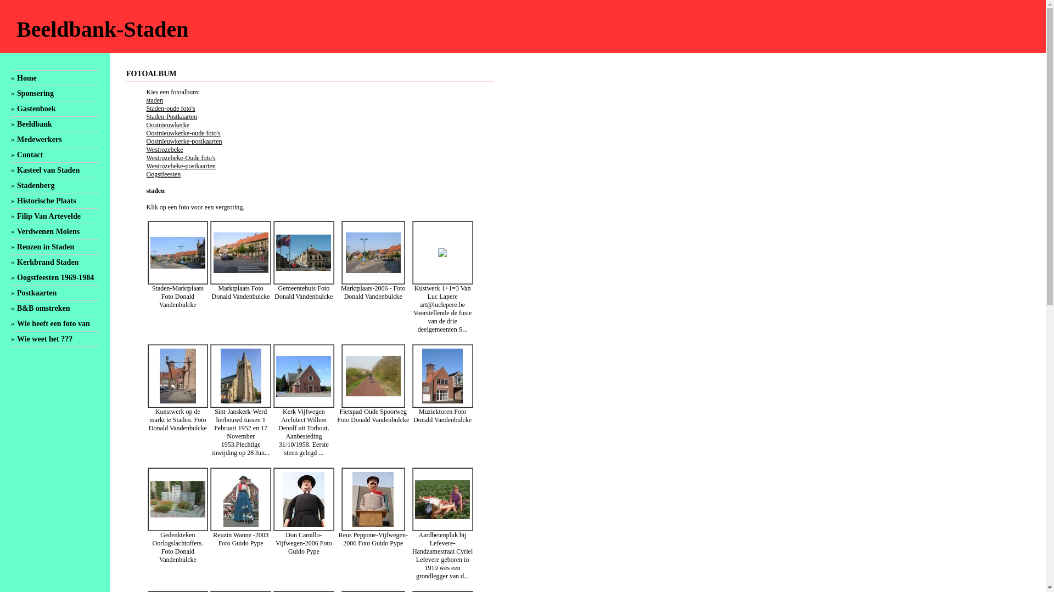 Image resolution: width=1054 pixels, height=592 pixels. I want to click on Wie weet het ???, so click(45, 339).